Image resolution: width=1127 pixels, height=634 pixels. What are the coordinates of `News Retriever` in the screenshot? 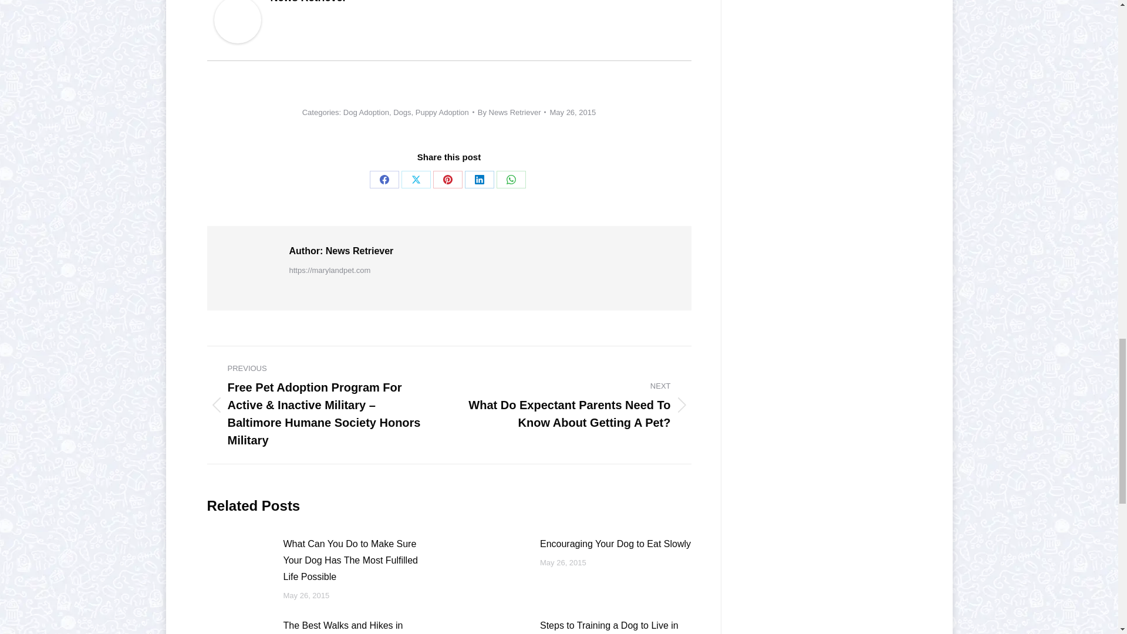 It's located at (237, 40).